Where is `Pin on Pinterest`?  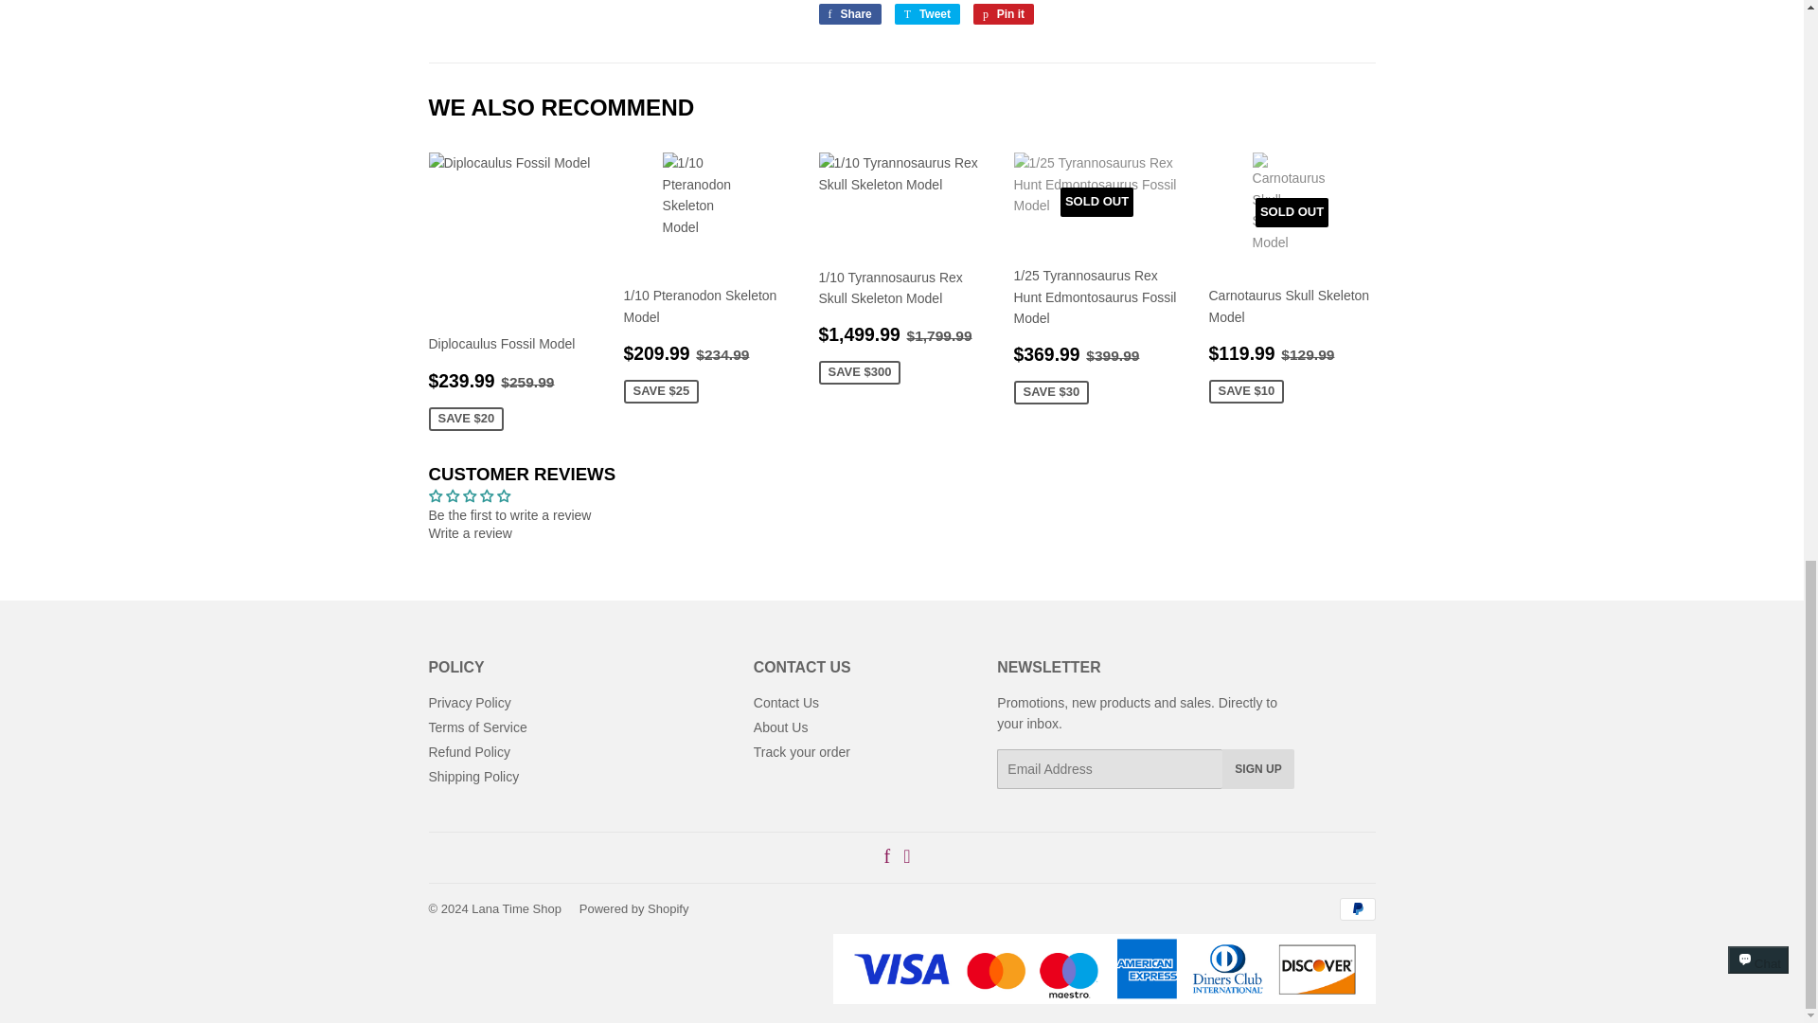
Pin on Pinterest is located at coordinates (1004, 13).